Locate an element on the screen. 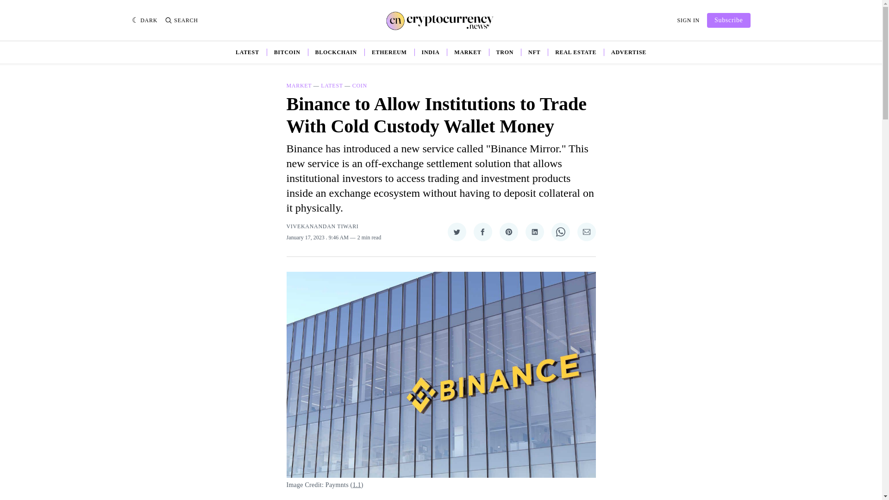 This screenshot has width=889, height=500. ADVERTISE is located at coordinates (629, 52).